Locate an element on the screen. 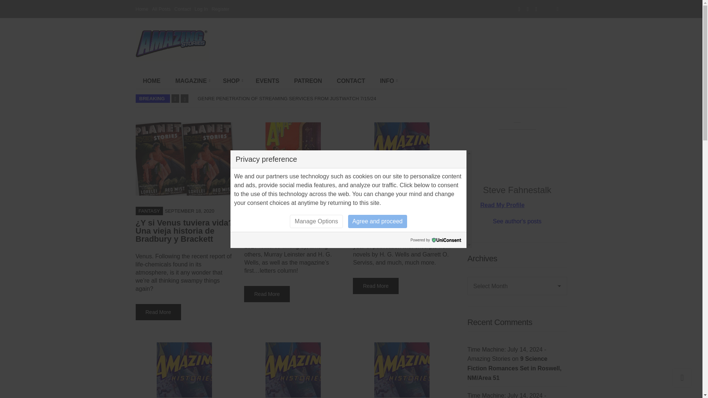 The width and height of the screenshot is (708, 398). Twitter is located at coordinates (528, 9).